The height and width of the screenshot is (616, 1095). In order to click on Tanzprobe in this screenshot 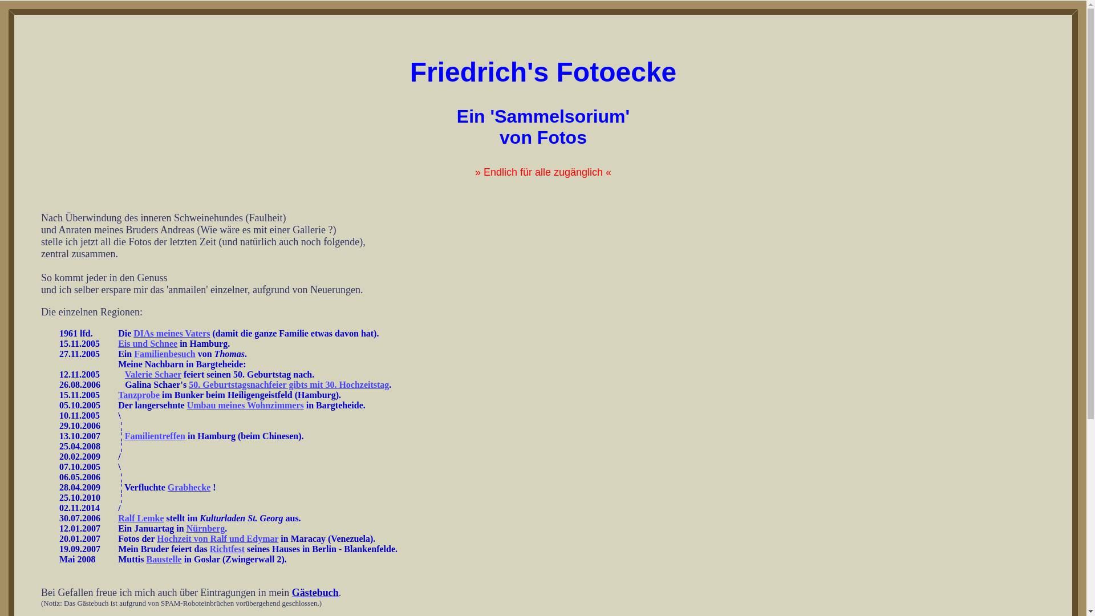, I will do `click(139, 395)`.